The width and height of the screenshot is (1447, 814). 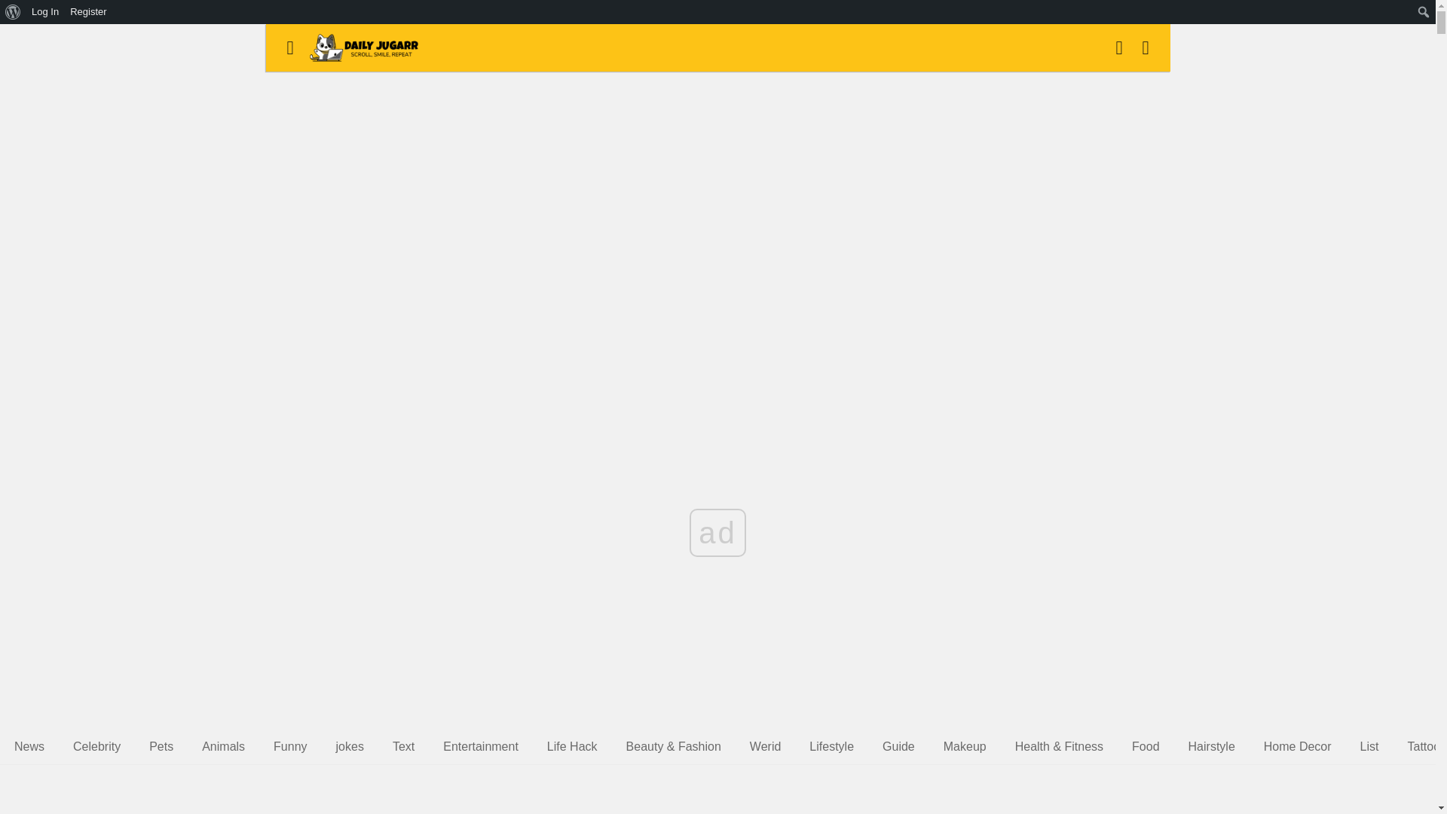 I want to click on Search, so click(x=15, y=12).